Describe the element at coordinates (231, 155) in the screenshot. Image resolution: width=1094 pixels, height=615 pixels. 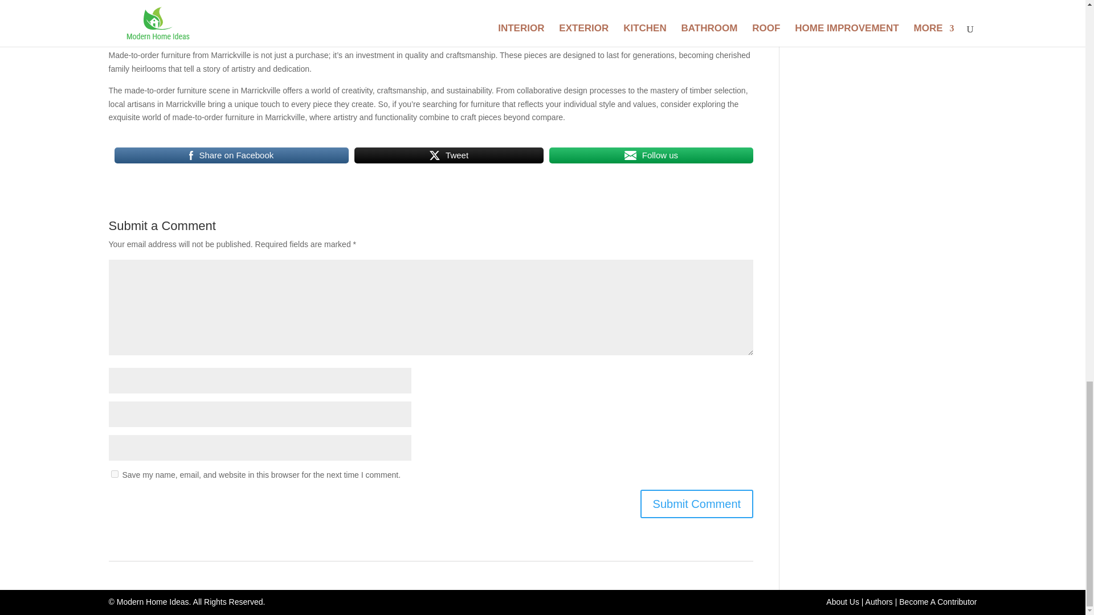
I see `Share on Facebook` at that location.